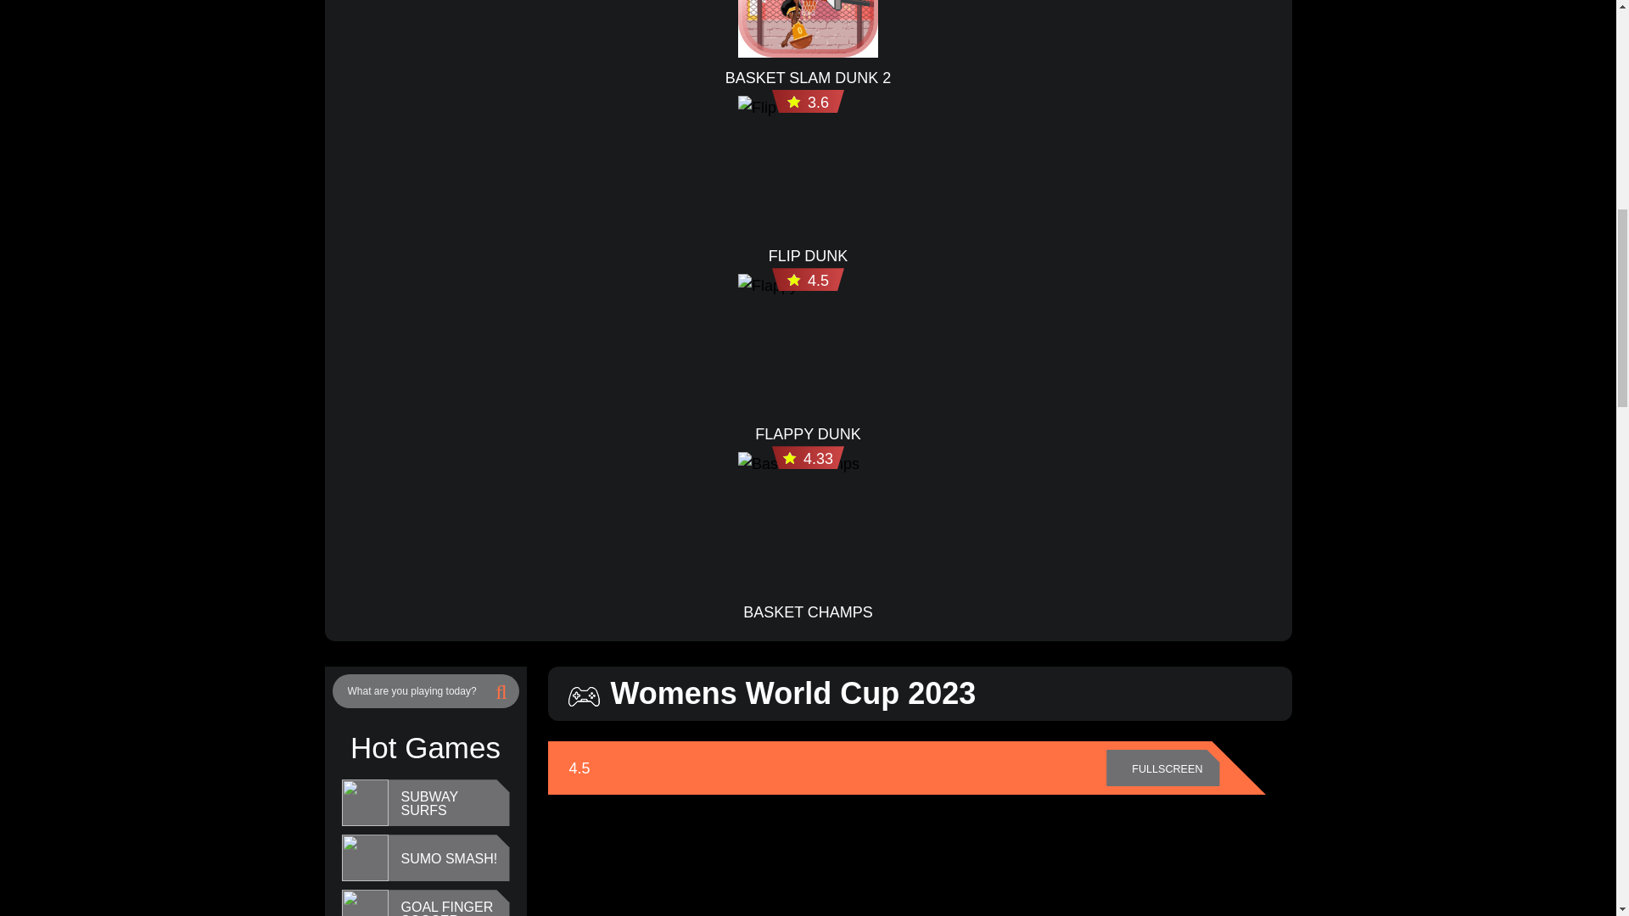  I want to click on SUBWAY SURFS, so click(450, 804).